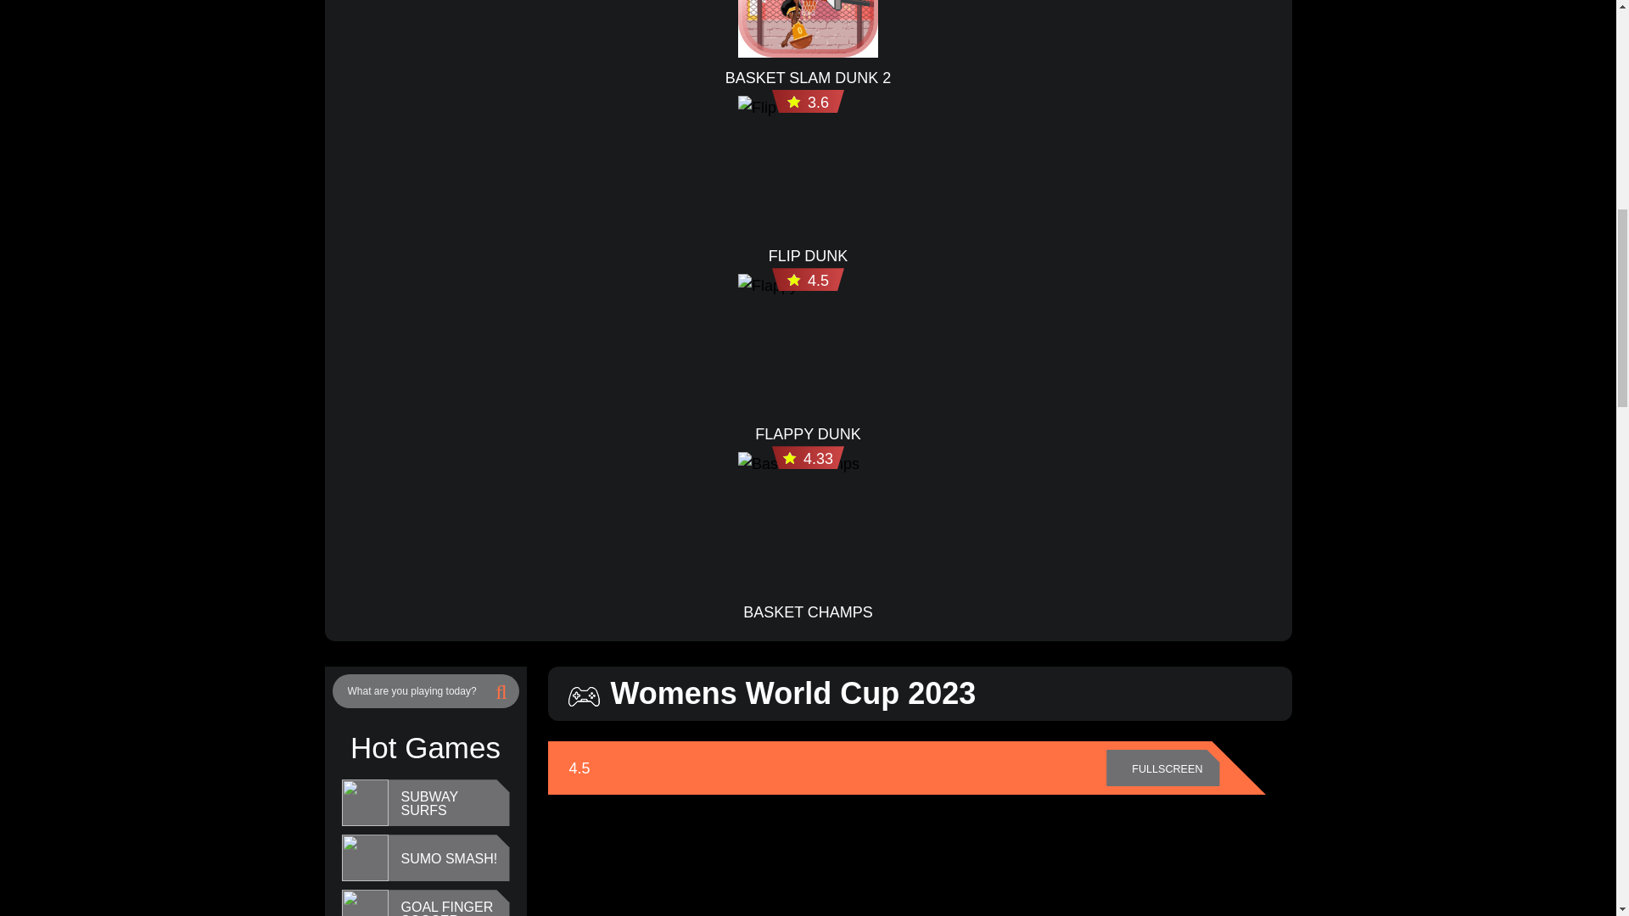  I want to click on SUBWAY SURFS, so click(450, 804).